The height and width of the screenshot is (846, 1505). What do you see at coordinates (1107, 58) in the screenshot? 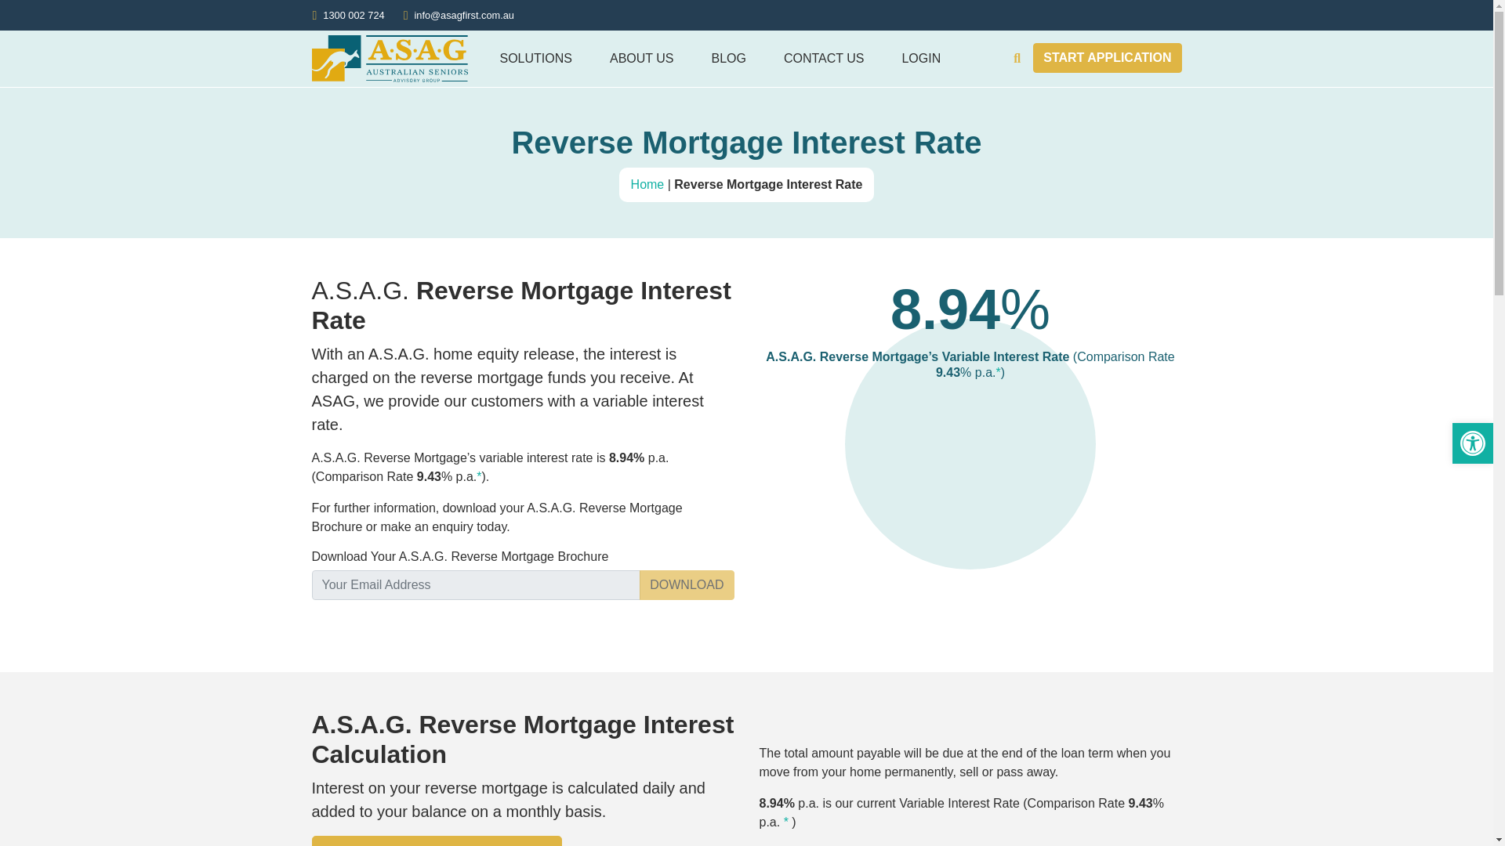
I see `START APPLICATION` at bounding box center [1107, 58].